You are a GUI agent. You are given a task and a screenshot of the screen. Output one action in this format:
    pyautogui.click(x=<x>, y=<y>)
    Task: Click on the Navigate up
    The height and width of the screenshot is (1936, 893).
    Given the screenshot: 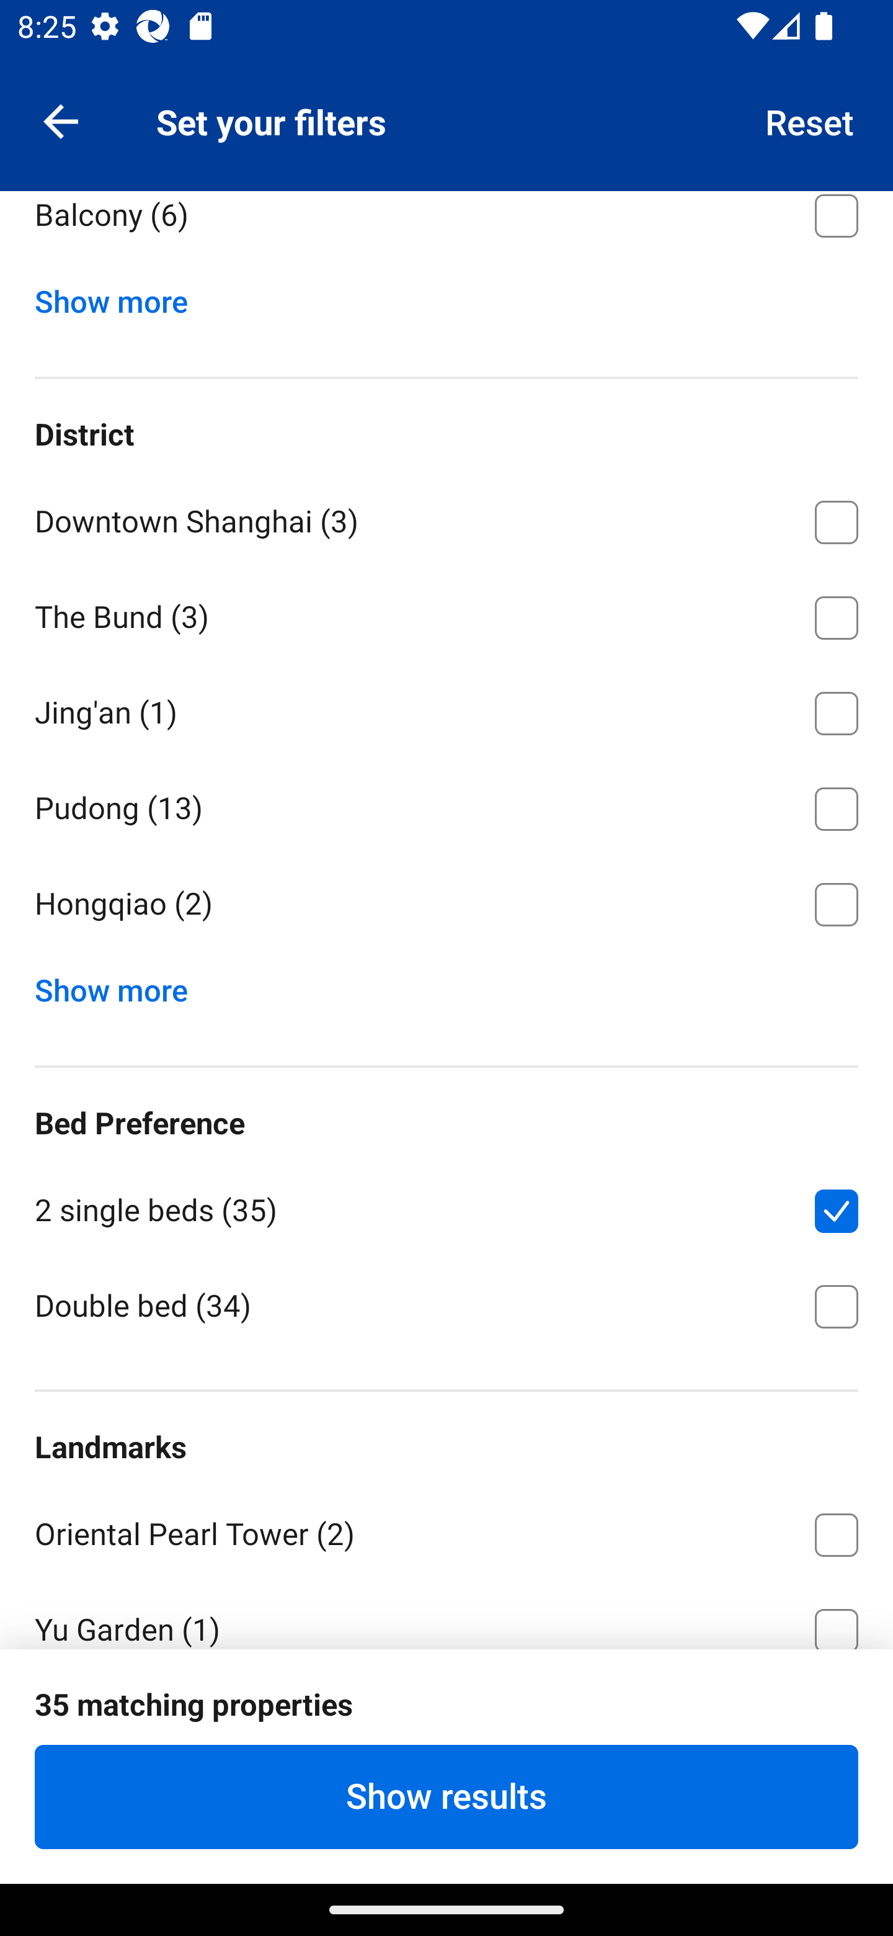 What is the action you would take?
    pyautogui.click(x=61, y=120)
    